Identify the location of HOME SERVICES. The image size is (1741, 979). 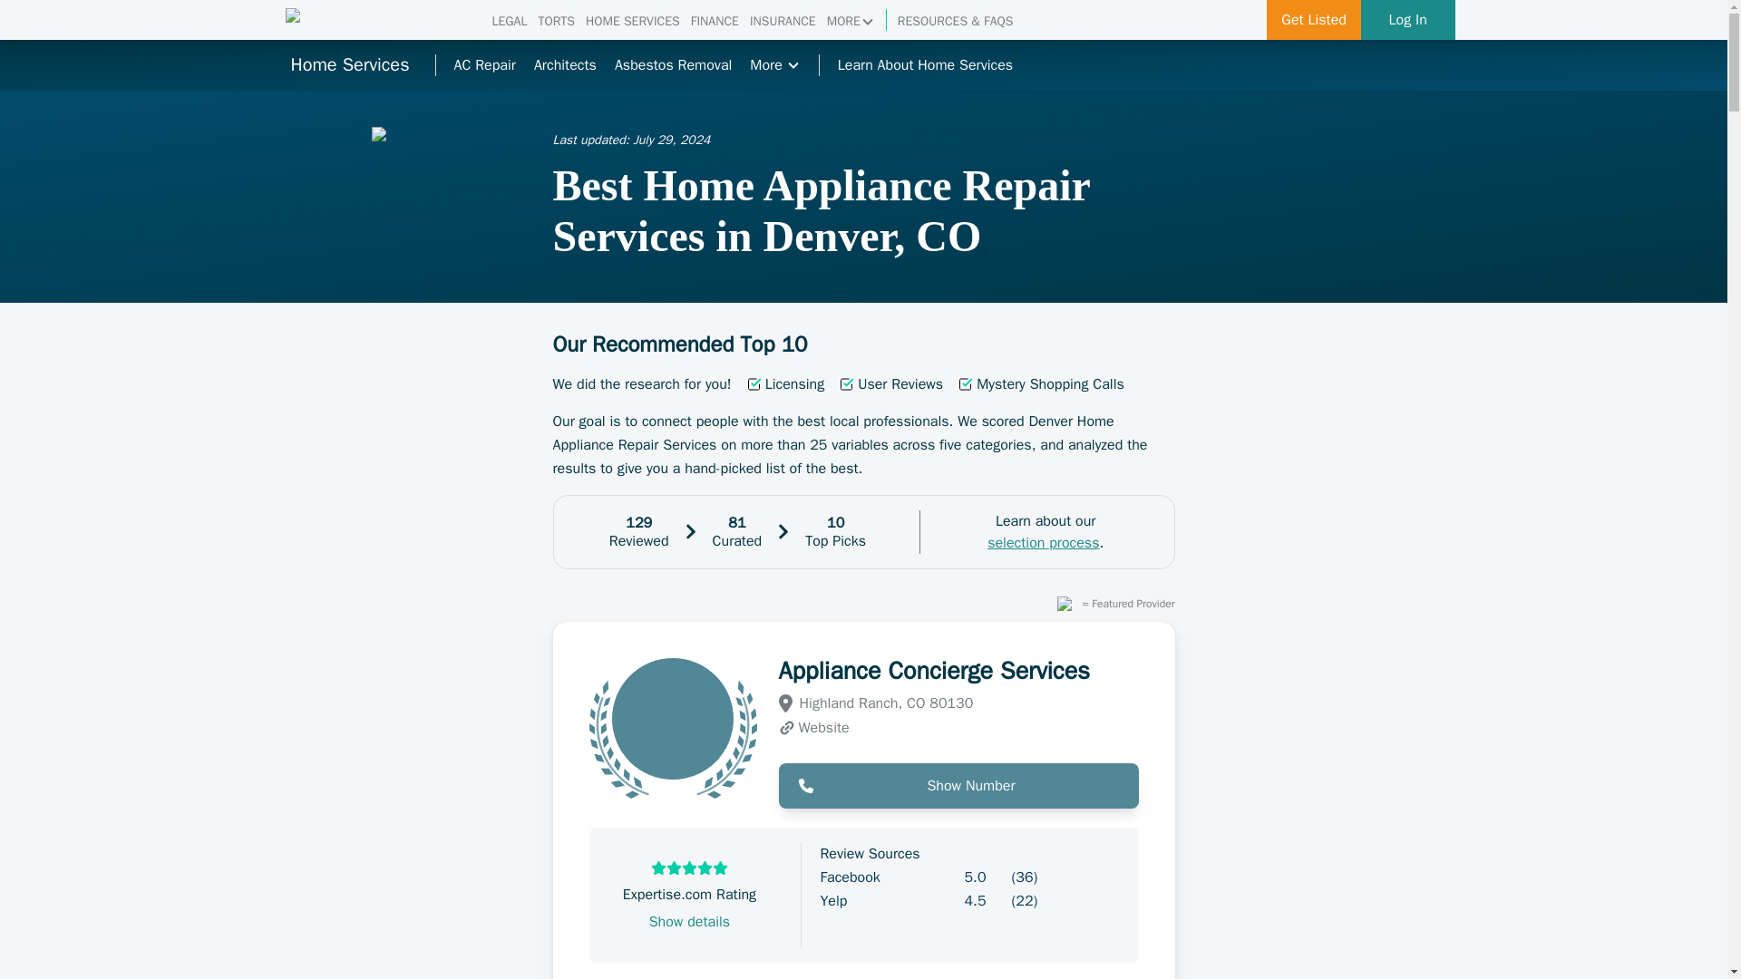
(633, 22).